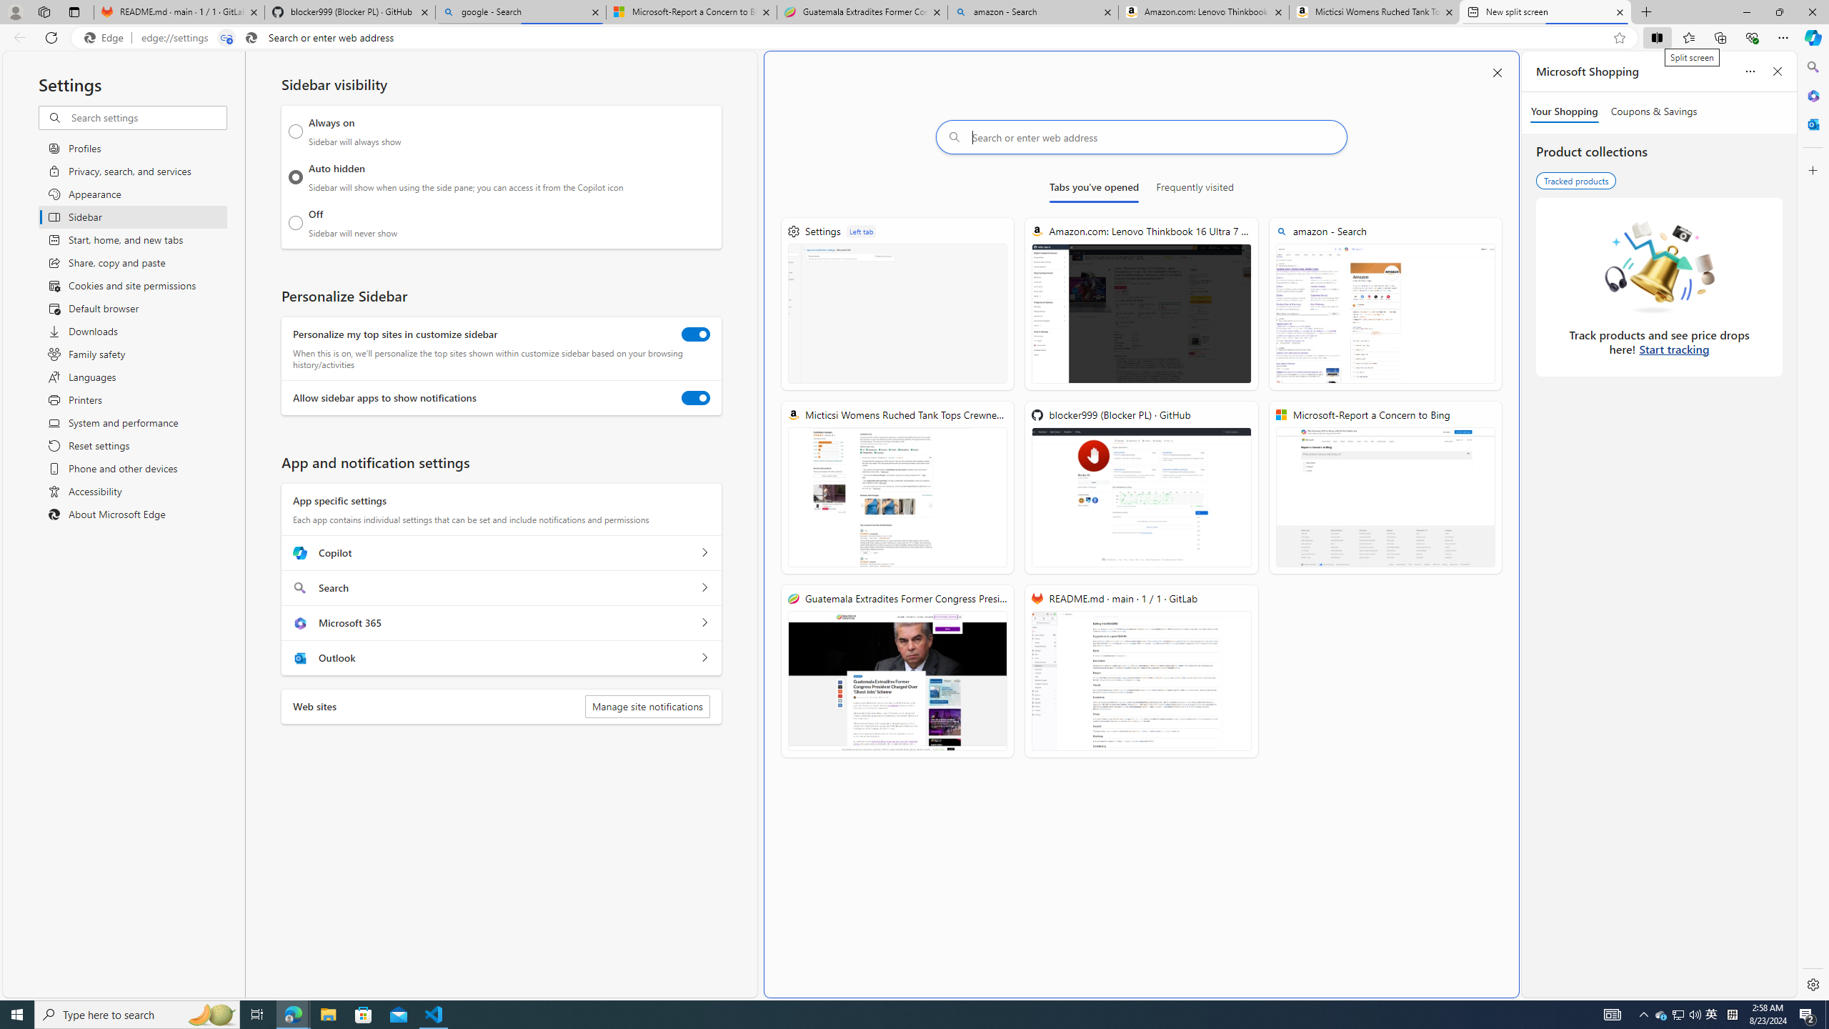  I want to click on Workspaces, so click(44, 11).